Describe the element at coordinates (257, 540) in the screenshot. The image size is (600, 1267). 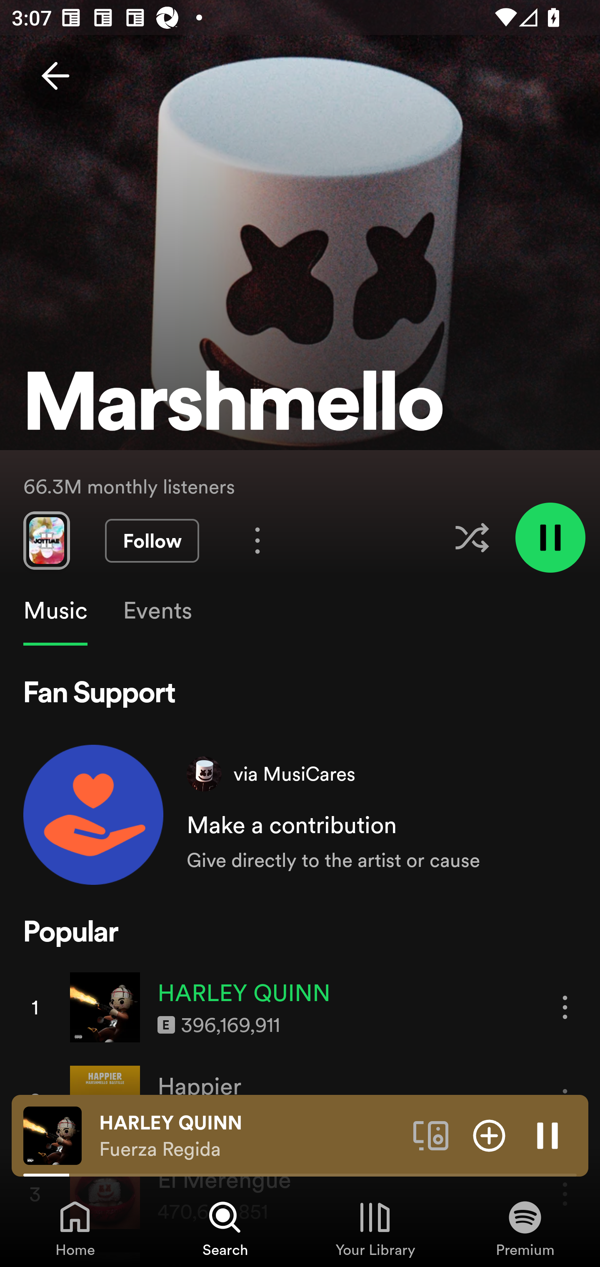
I see `More options for artist Marshmello` at that location.